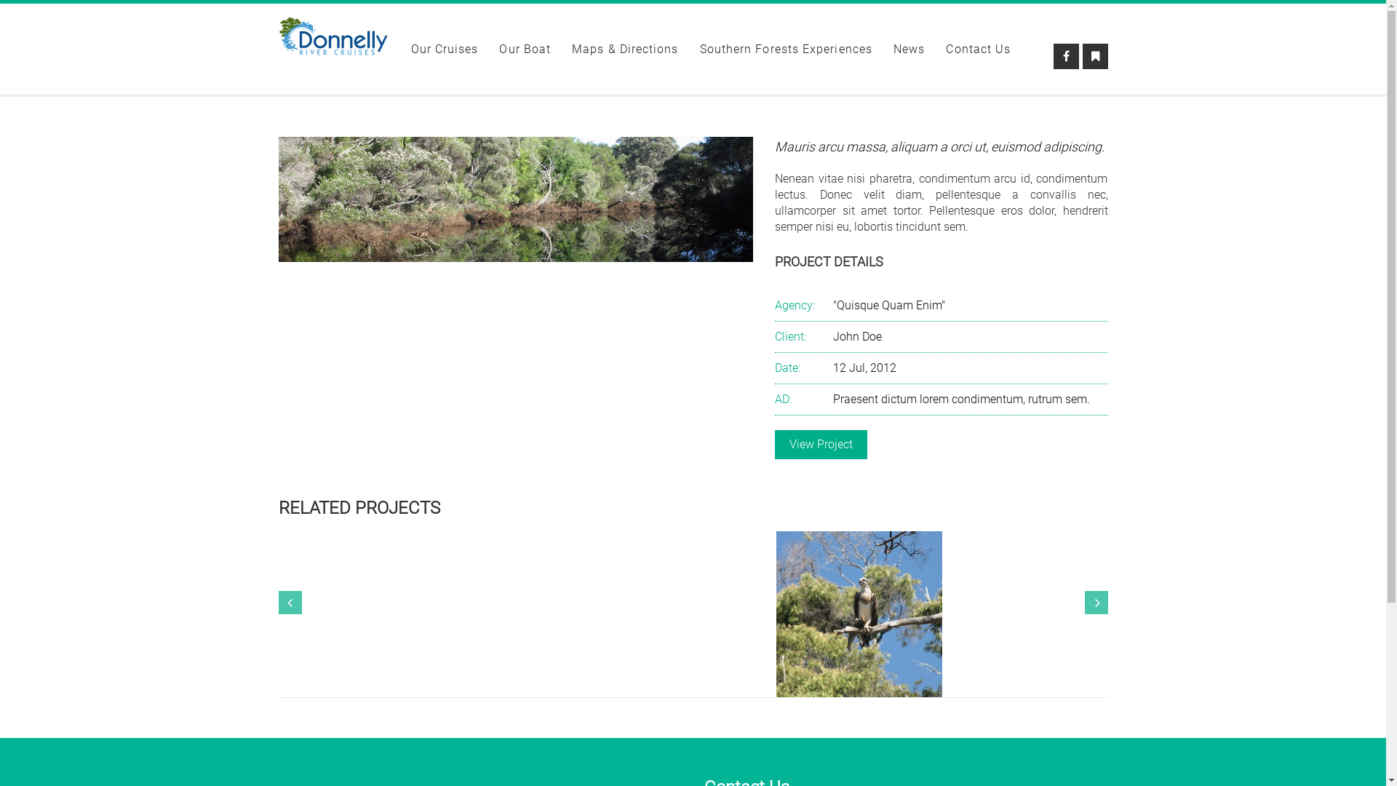  I want to click on View Project, so click(821, 445).